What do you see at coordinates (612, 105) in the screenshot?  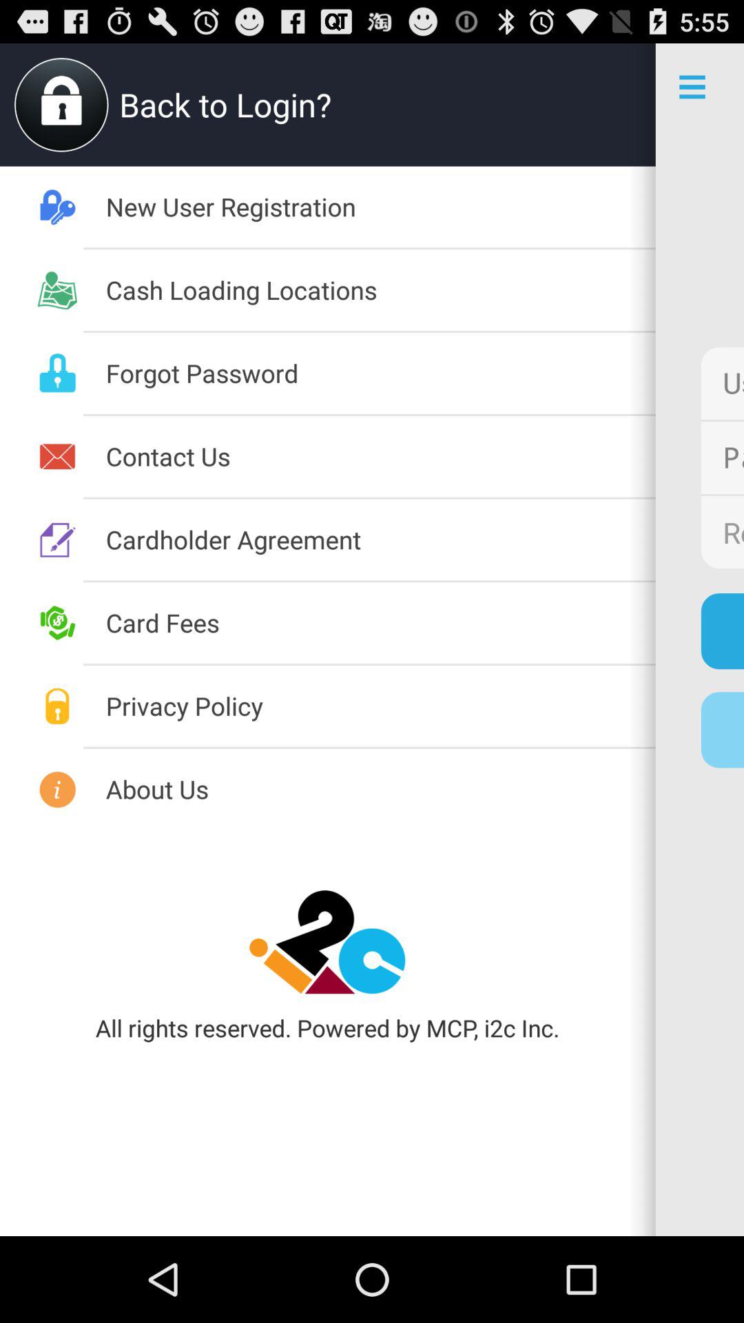 I see `press app next to the back to login? icon` at bounding box center [612, 105].